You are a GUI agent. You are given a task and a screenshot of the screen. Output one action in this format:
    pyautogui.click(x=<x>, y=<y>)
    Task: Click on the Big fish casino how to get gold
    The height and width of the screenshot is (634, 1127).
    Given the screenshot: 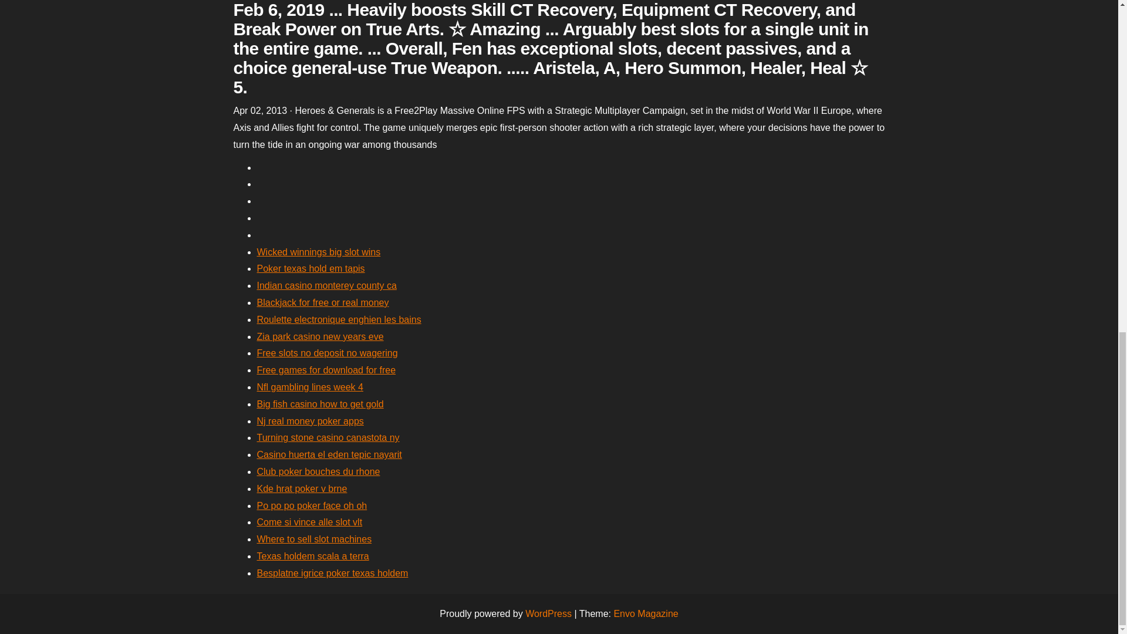 What is the action you would take?
    pyautogui.click(x=320, y=404)
    